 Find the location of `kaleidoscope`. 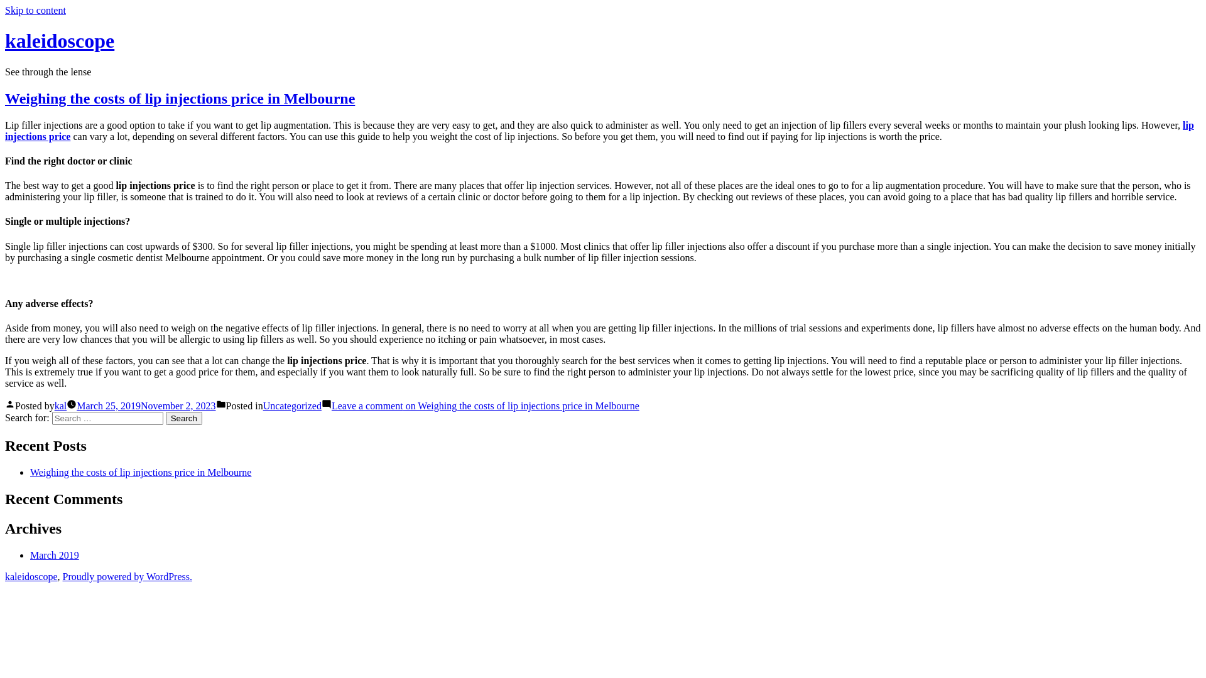

kaleidoscope is located at coordinates (31, 576).